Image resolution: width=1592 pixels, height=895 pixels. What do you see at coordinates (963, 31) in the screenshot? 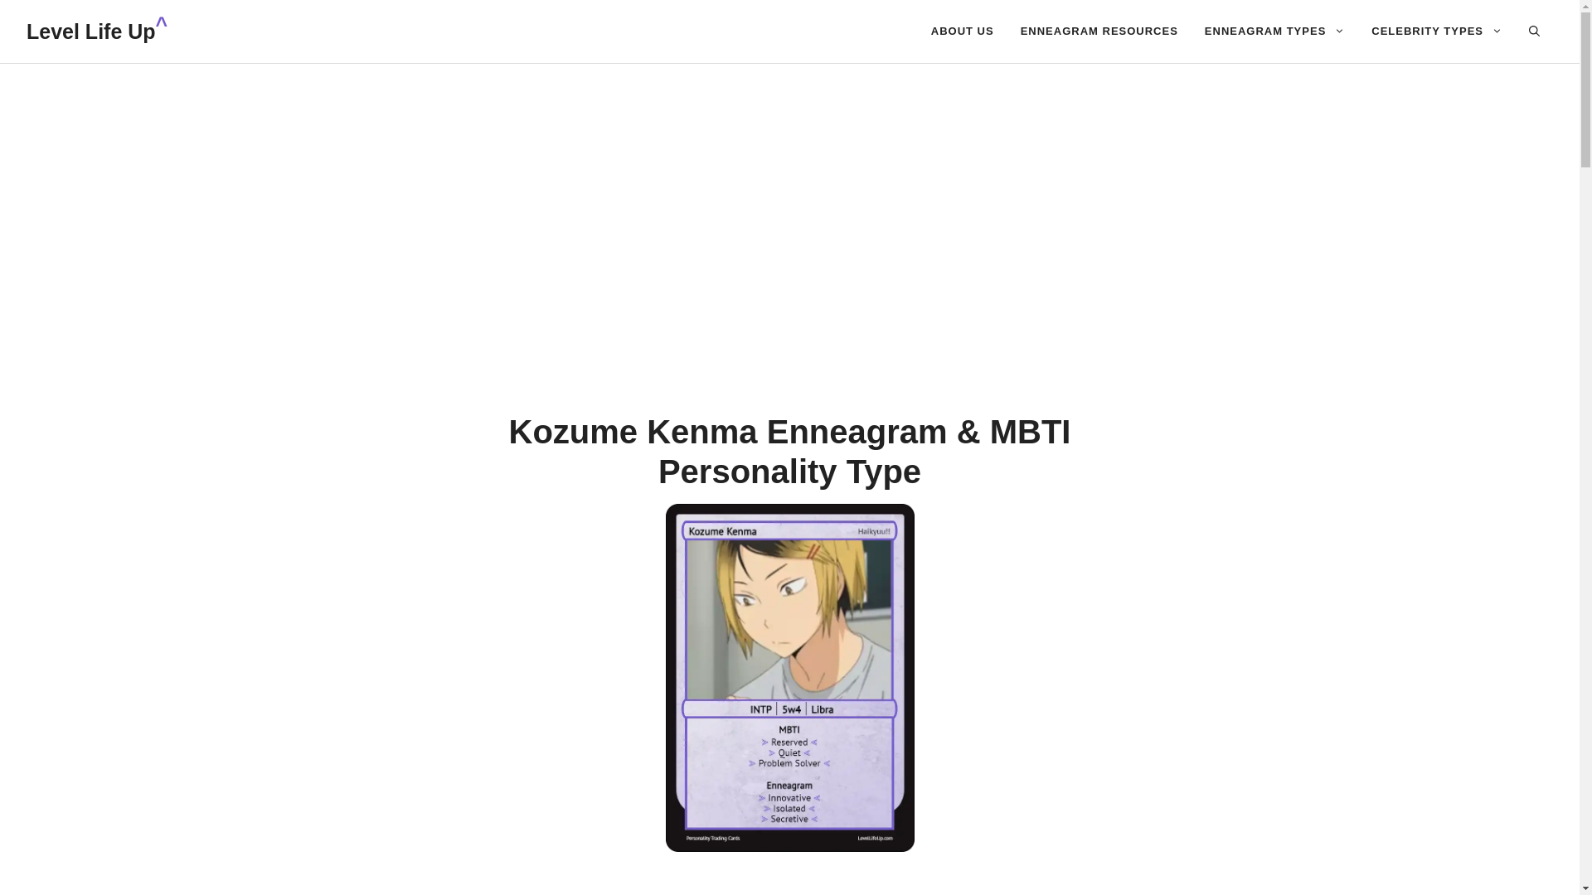
I see `ABOUT US` at bounding box center [963, 31].